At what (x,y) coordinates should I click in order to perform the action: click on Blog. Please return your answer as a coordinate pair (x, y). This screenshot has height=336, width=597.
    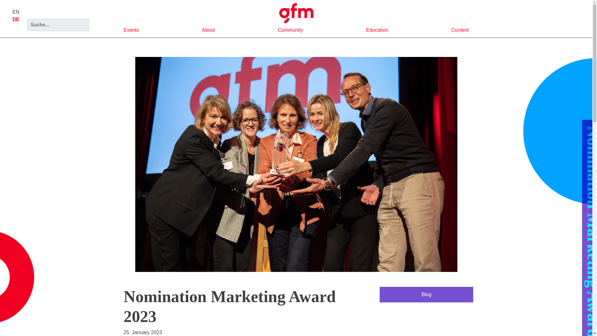
    Looking at the image, I should click on (427, 295).